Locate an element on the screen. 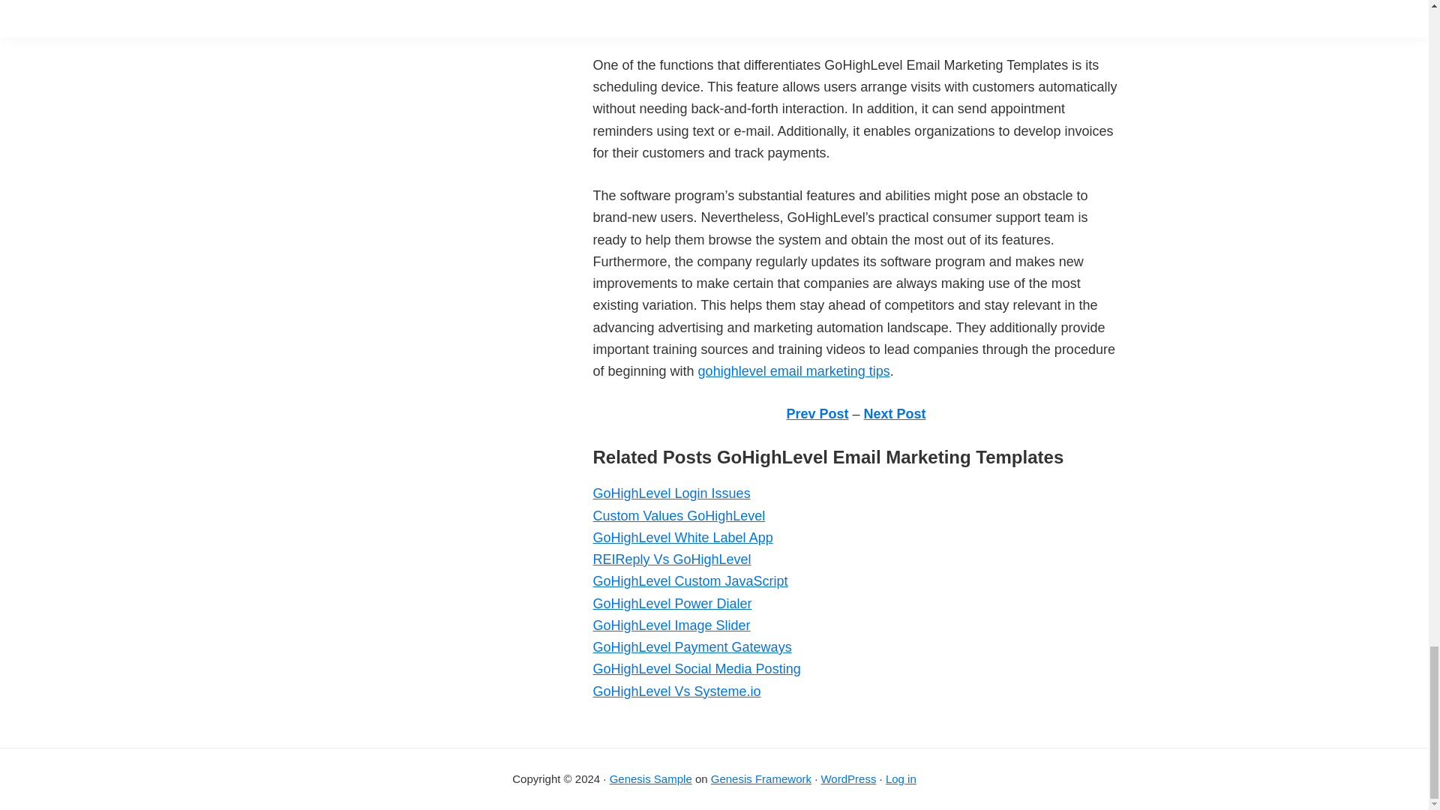 This screenshot has width=1440, height=810. Prev Post is located at coordinates (817, 414).